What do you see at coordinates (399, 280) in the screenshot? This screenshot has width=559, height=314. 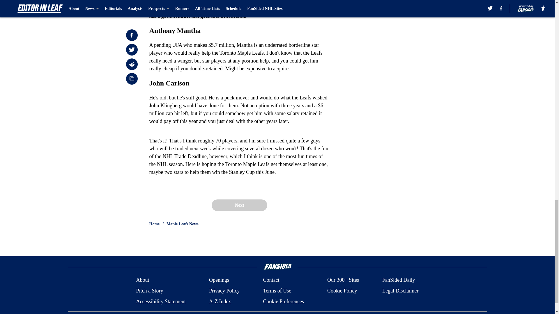 I see `FanSided Daily` at bounding box center [399, 280].